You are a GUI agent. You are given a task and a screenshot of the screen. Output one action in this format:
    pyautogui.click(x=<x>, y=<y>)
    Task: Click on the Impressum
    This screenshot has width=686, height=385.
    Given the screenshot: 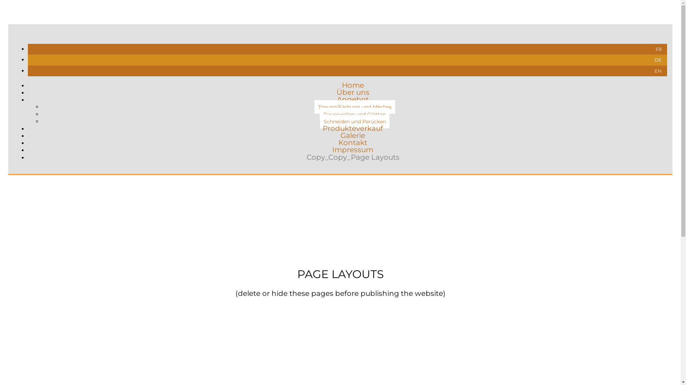 What is the action you would take?
    pyautogui.click(x=353, y=150)
    